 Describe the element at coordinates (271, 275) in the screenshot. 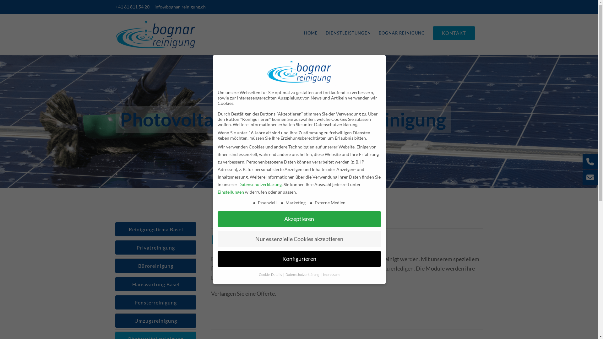

I see `Cookie-Details` at that location.